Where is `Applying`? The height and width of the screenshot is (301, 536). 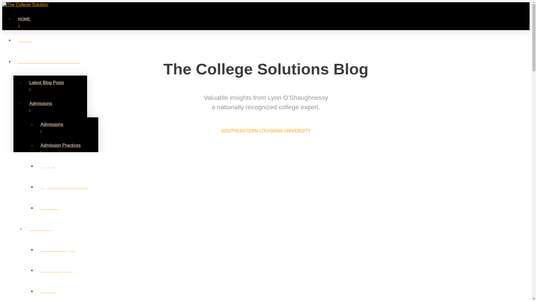 Applying is located at coordinates (67, 169).